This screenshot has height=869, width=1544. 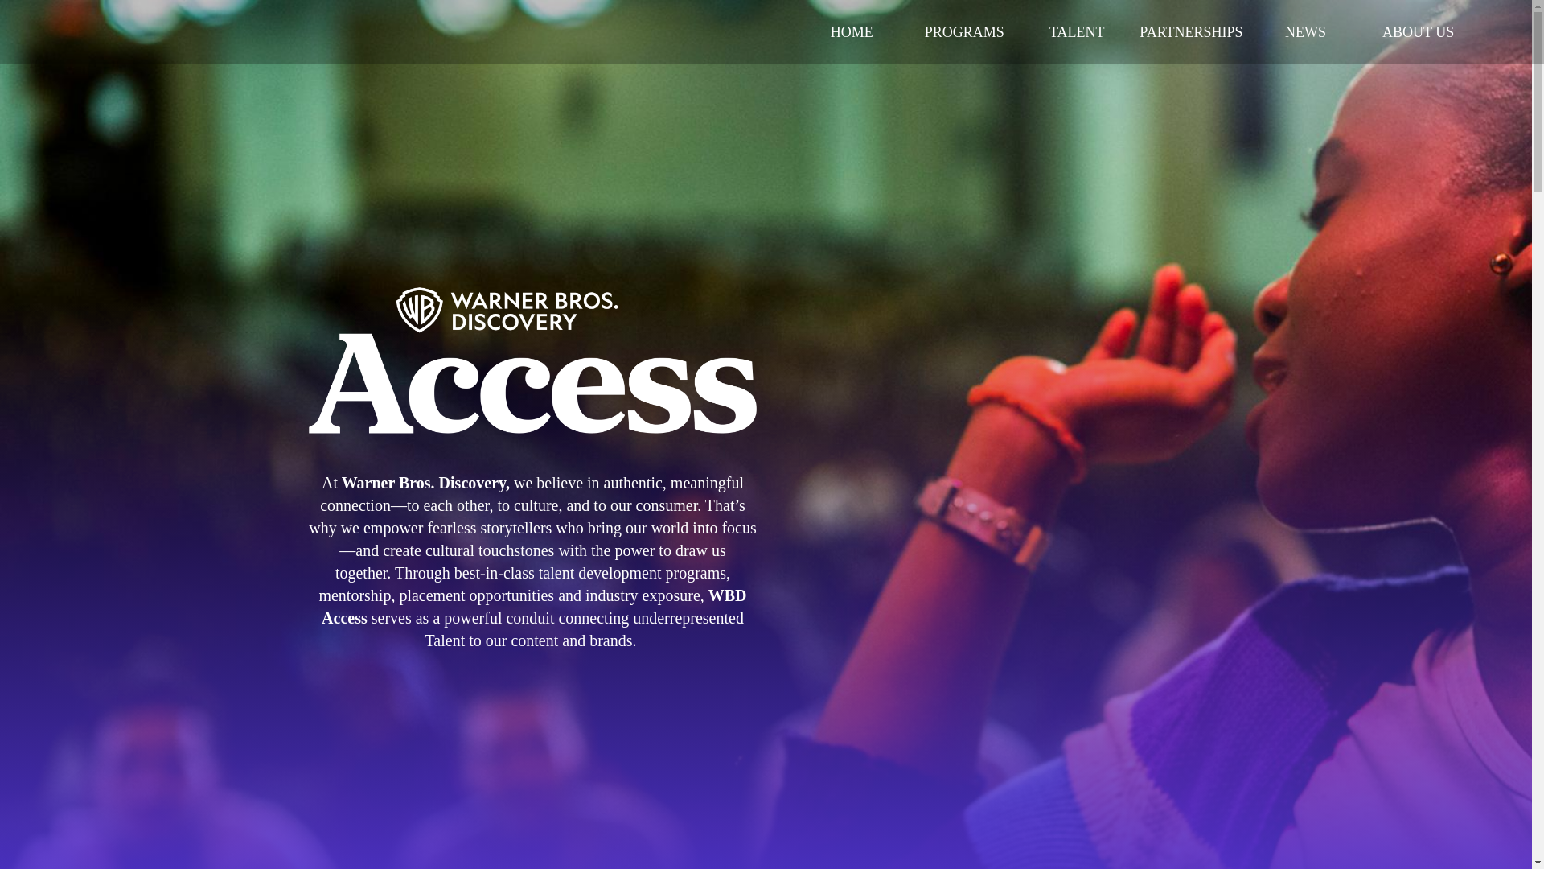 I want to click on HOME, so click(x=851, y=32).